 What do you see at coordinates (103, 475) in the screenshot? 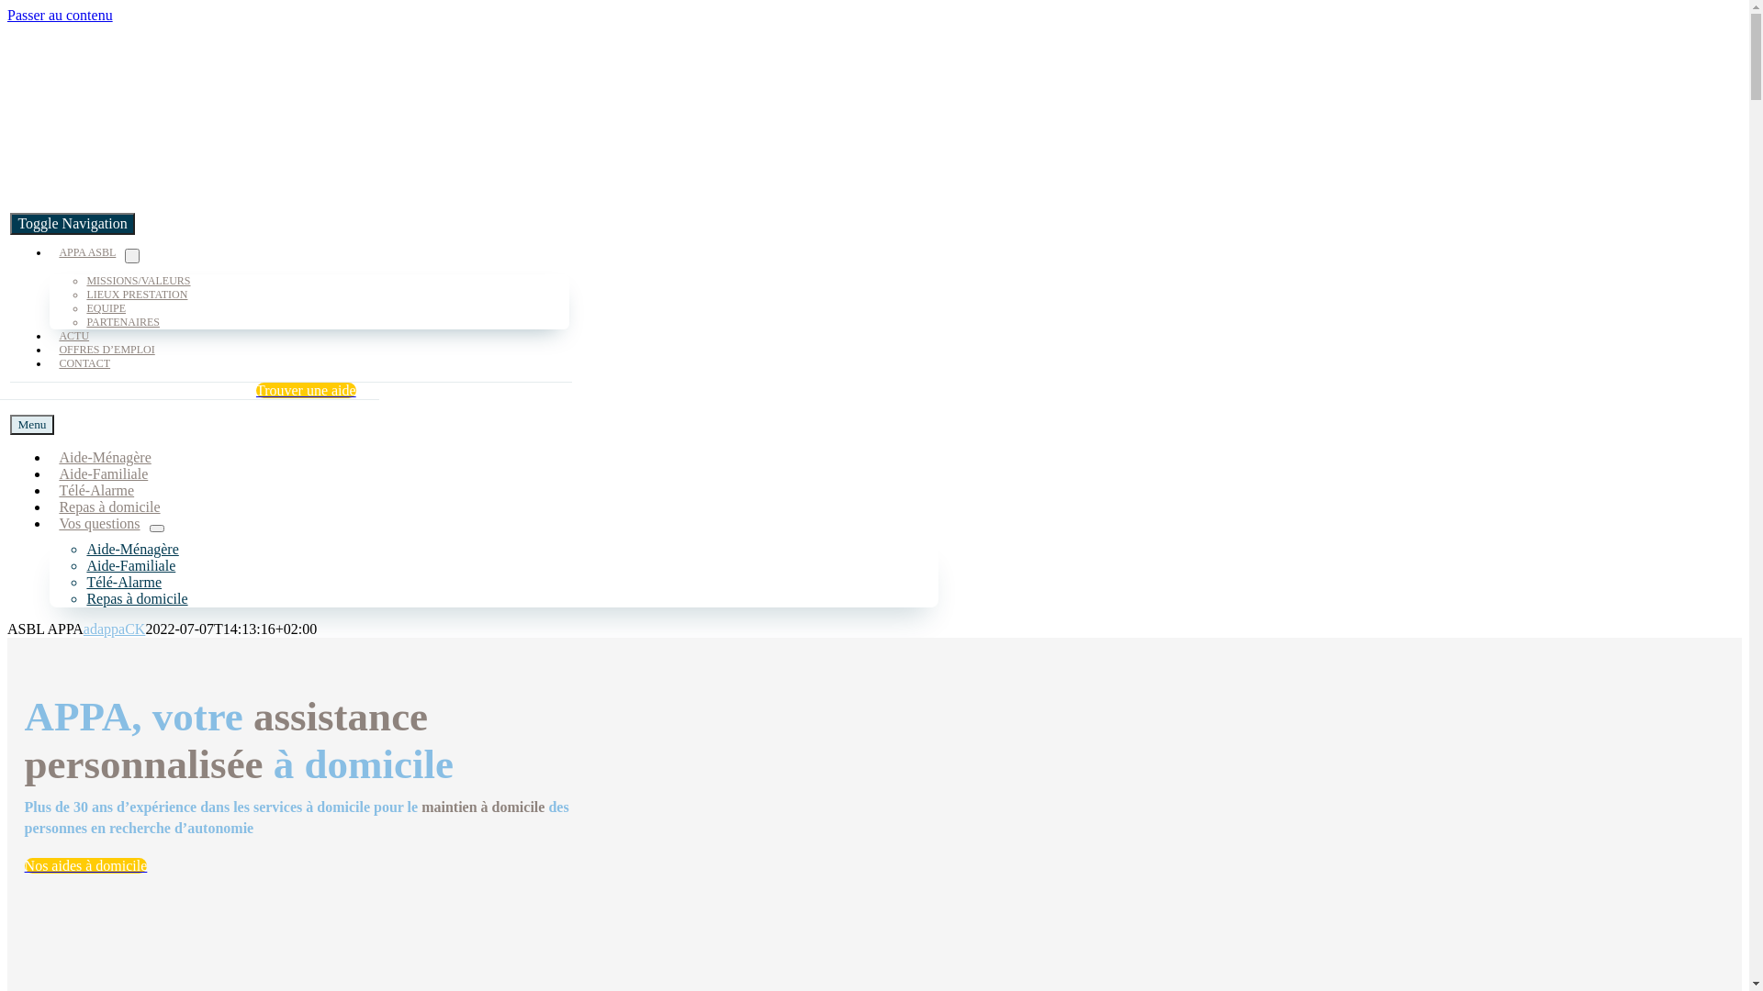
I see `Aide-Familiale` at bounding box center [103, 475].